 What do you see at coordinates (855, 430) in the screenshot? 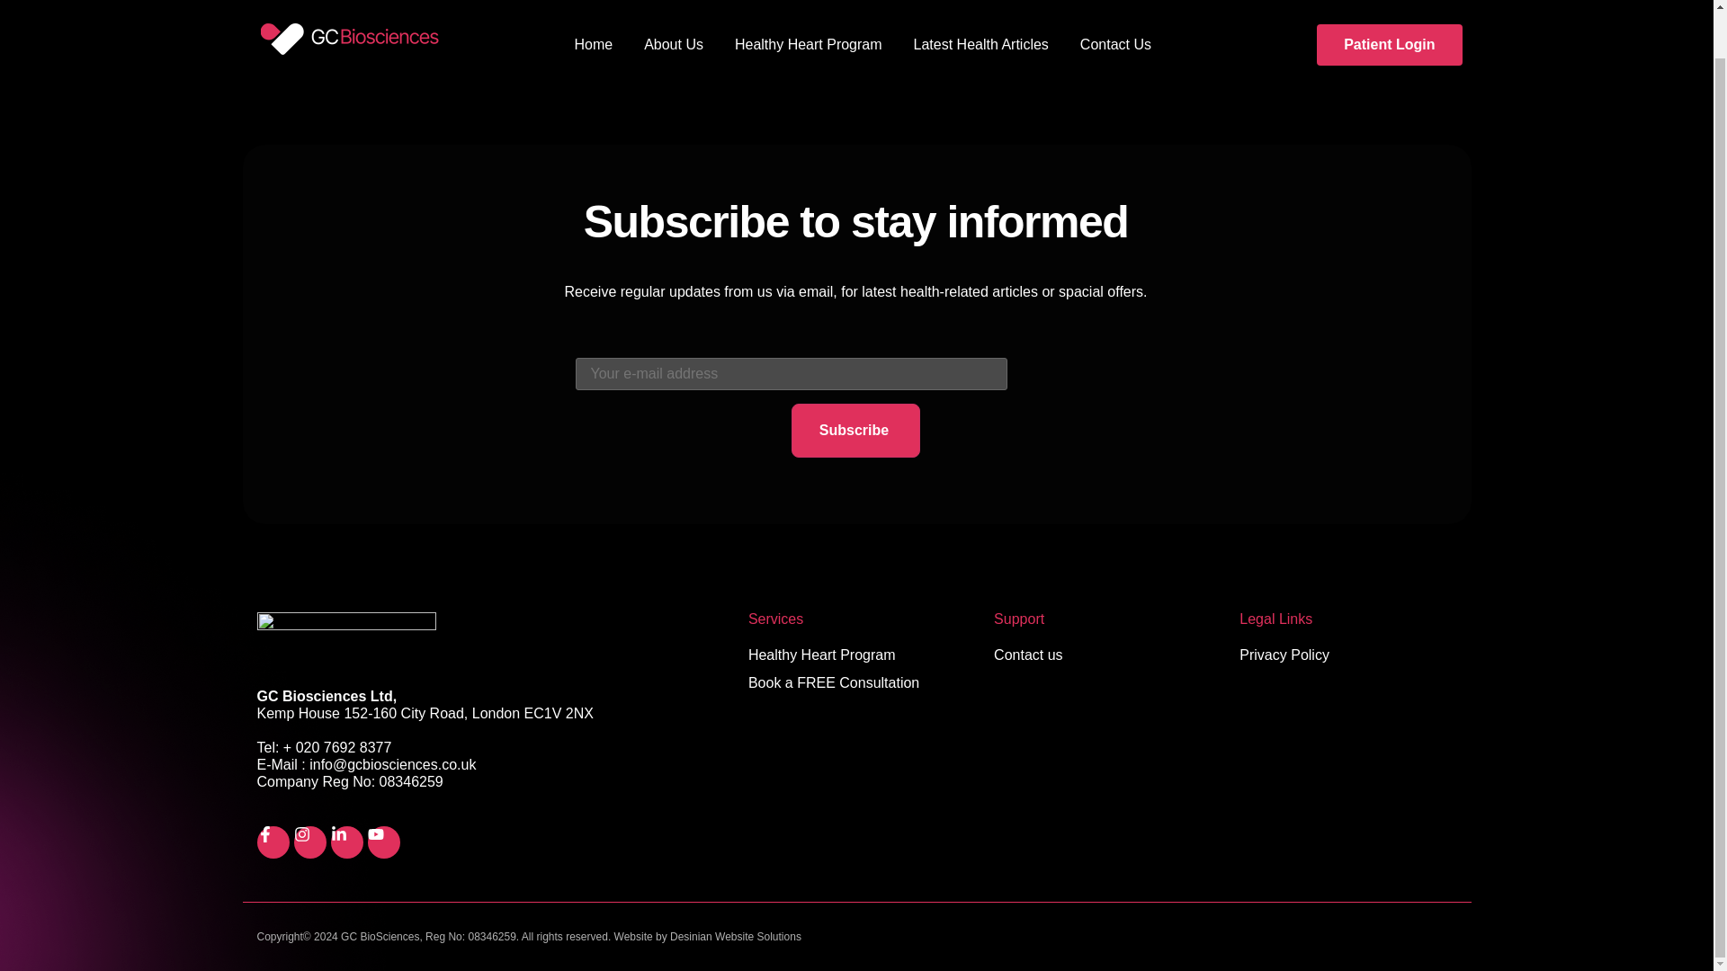
I see `Subscribe` at bounding box center [855, 430].